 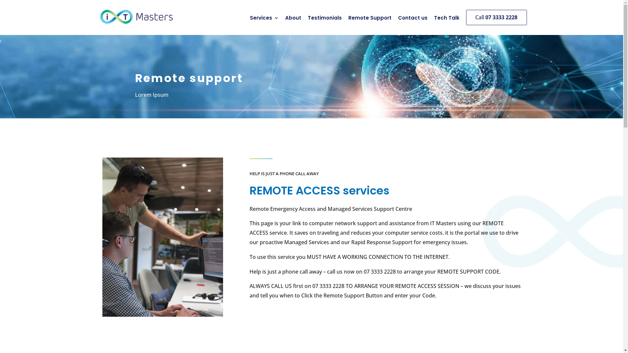 I want to click on Testimonials, so click(x=323, y=19).